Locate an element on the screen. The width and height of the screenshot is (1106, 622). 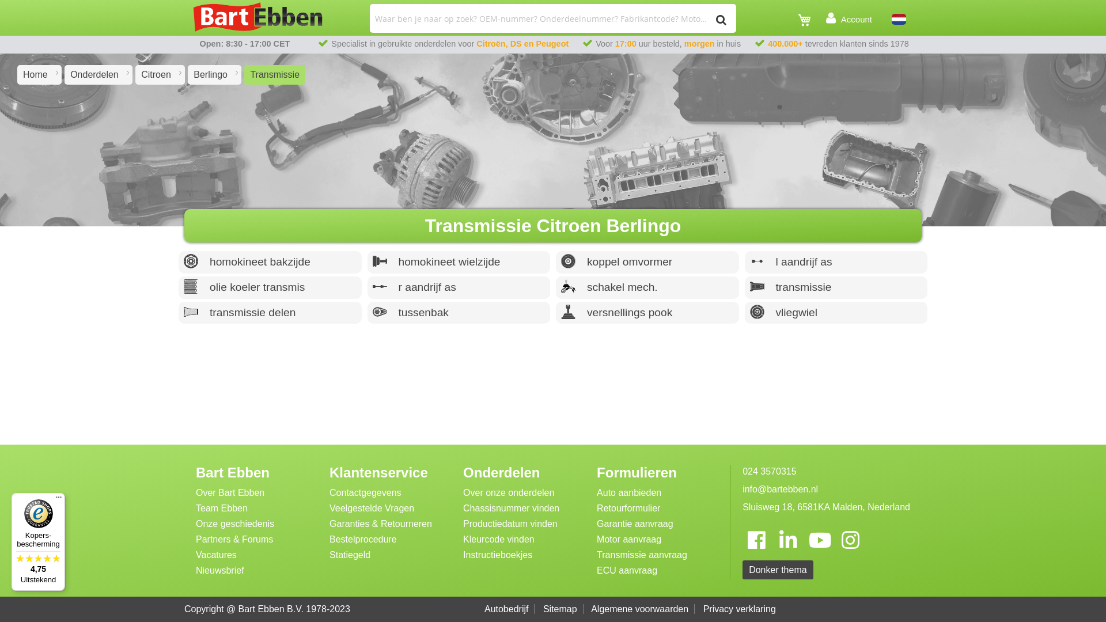
Bestelprocedure is located at coordinates (363, 540).